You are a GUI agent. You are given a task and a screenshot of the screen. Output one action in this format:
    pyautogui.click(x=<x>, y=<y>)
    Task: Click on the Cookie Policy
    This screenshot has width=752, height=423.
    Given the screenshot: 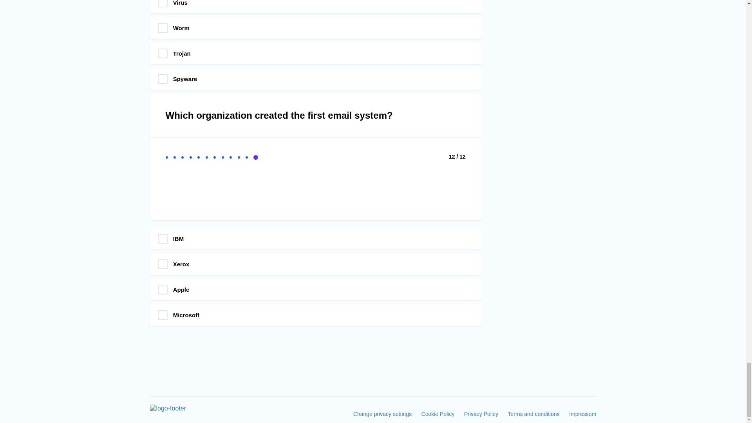 What is the action you would take?
    pyautogui.click(x=438, y=414)
    